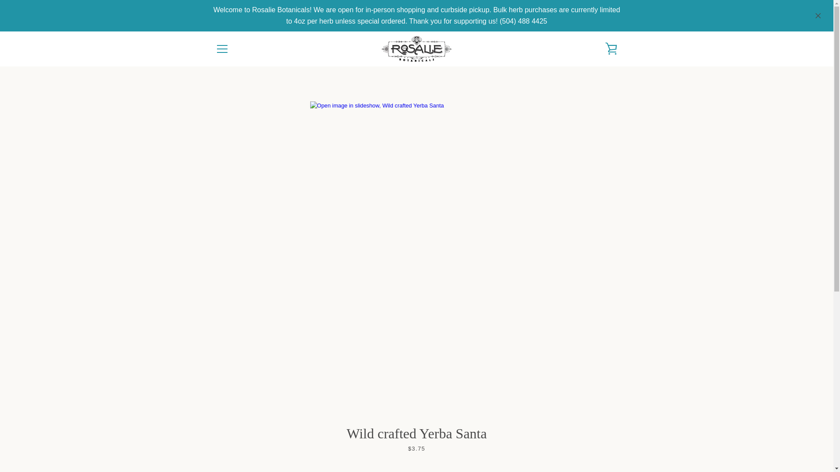 This screenshot has height=472, width=840. What do you see at coordinates (590, 448) in the screenshot?
I see `Venmo` at bounding box center [590, 448].